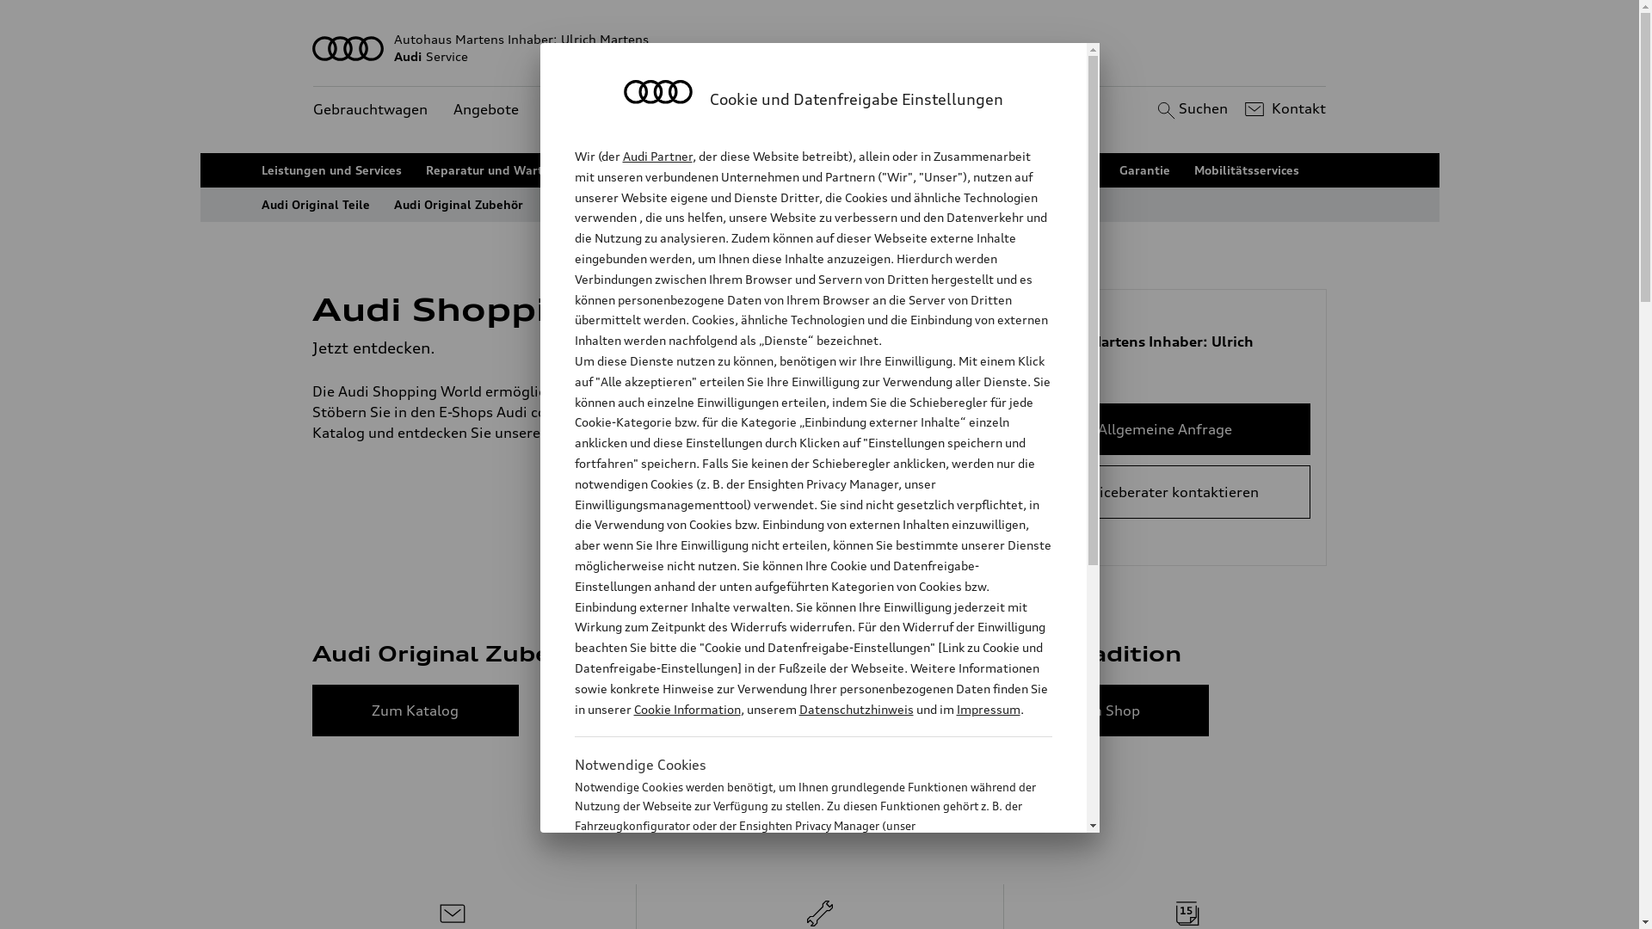 The width and height of the screenshot is (1652, 929). What do you see at coordinates (416, 711) in the screenshot?
I see `Zum Katalog` at bounding box center [416, 711].